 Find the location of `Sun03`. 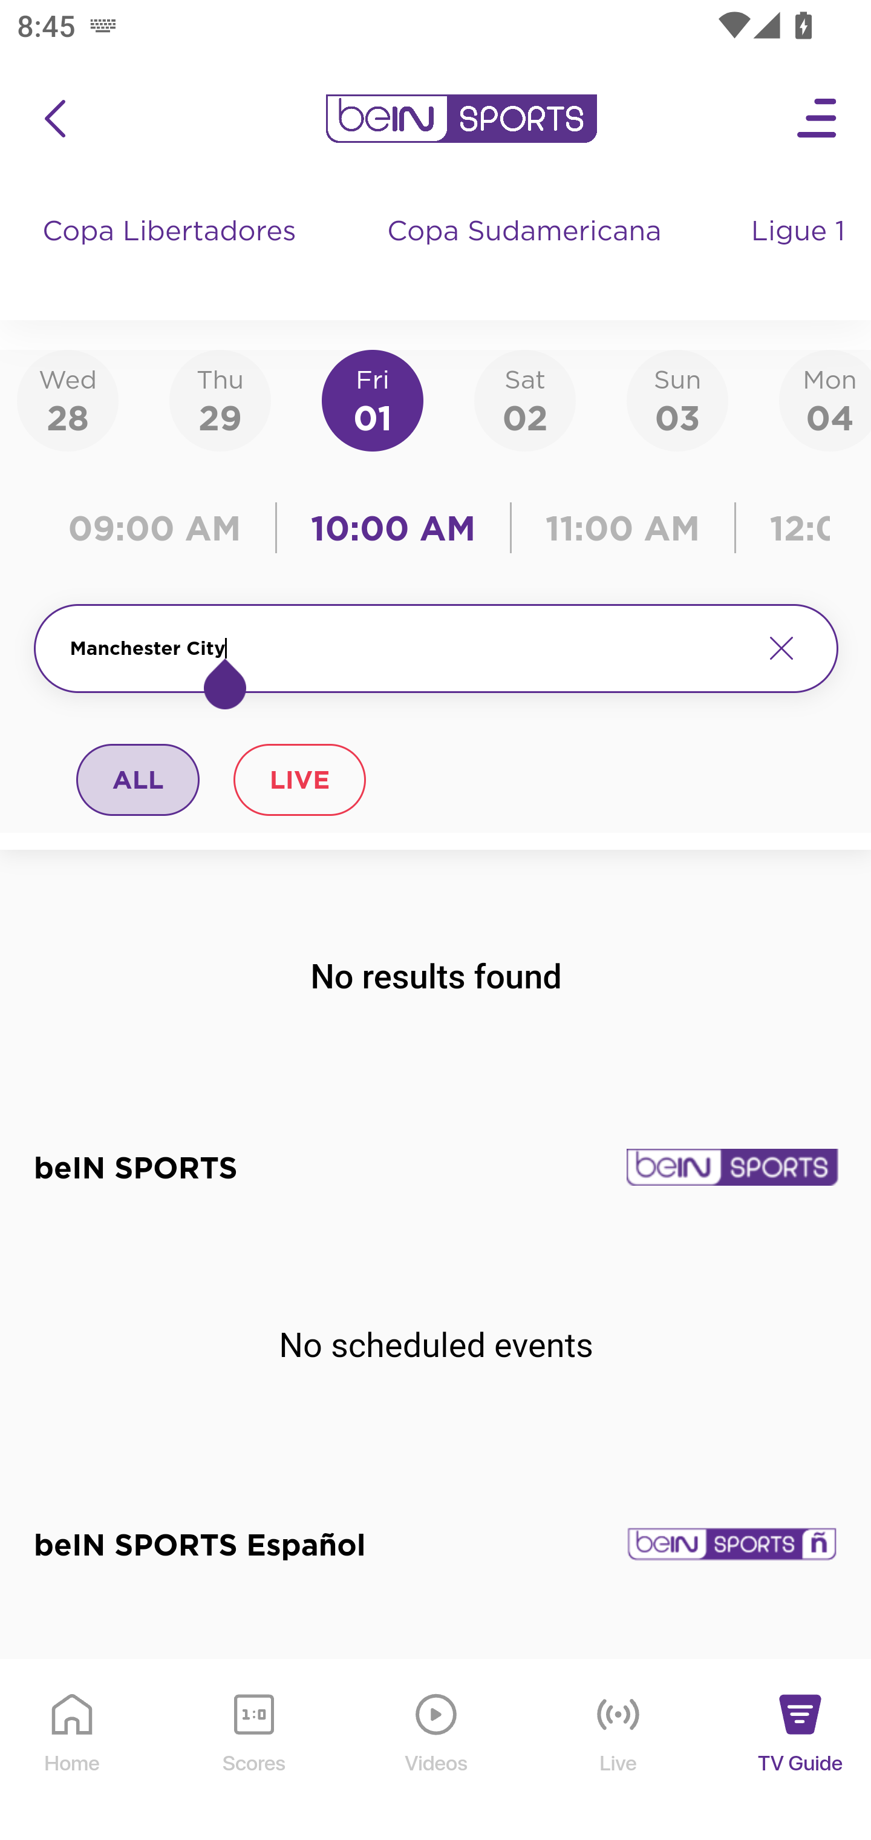

Sun03 is located at coordinates (677, 399).